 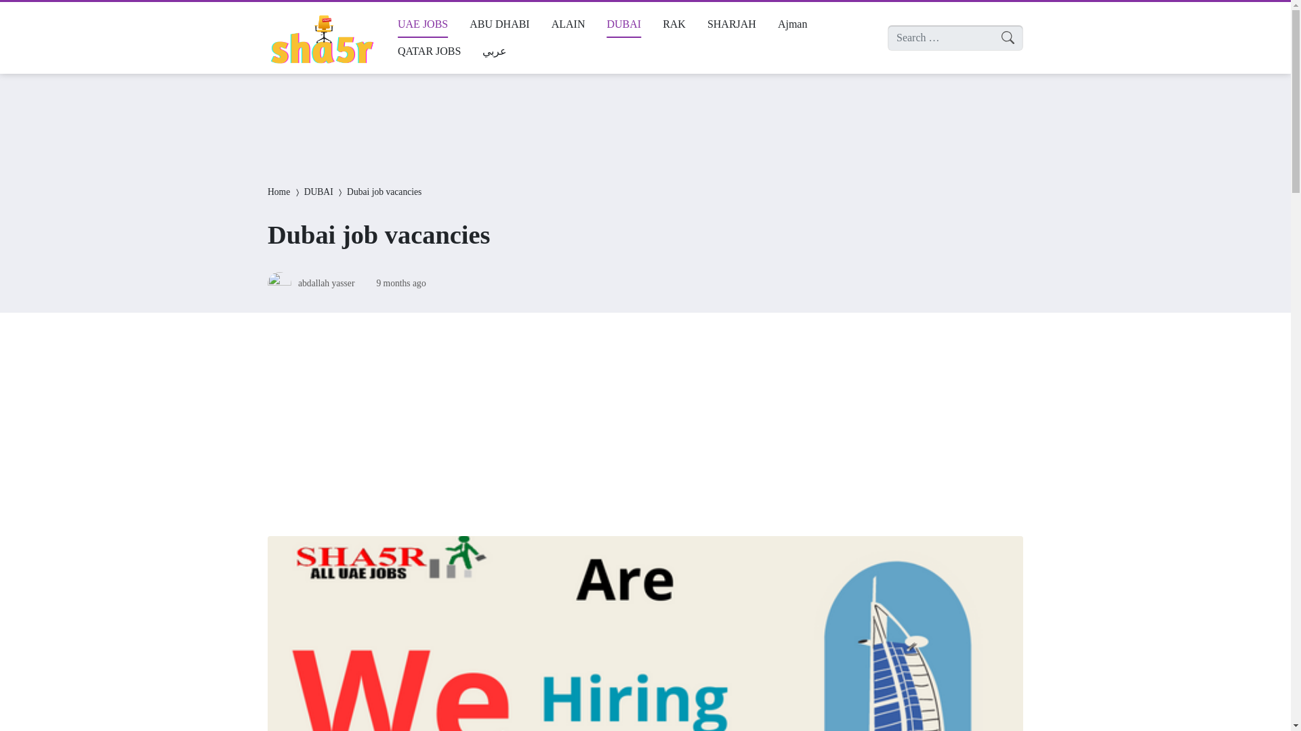 What do you see at coordinates (23, 12) in the screenshot?
I see `Search` at bounding box center [23, 12].